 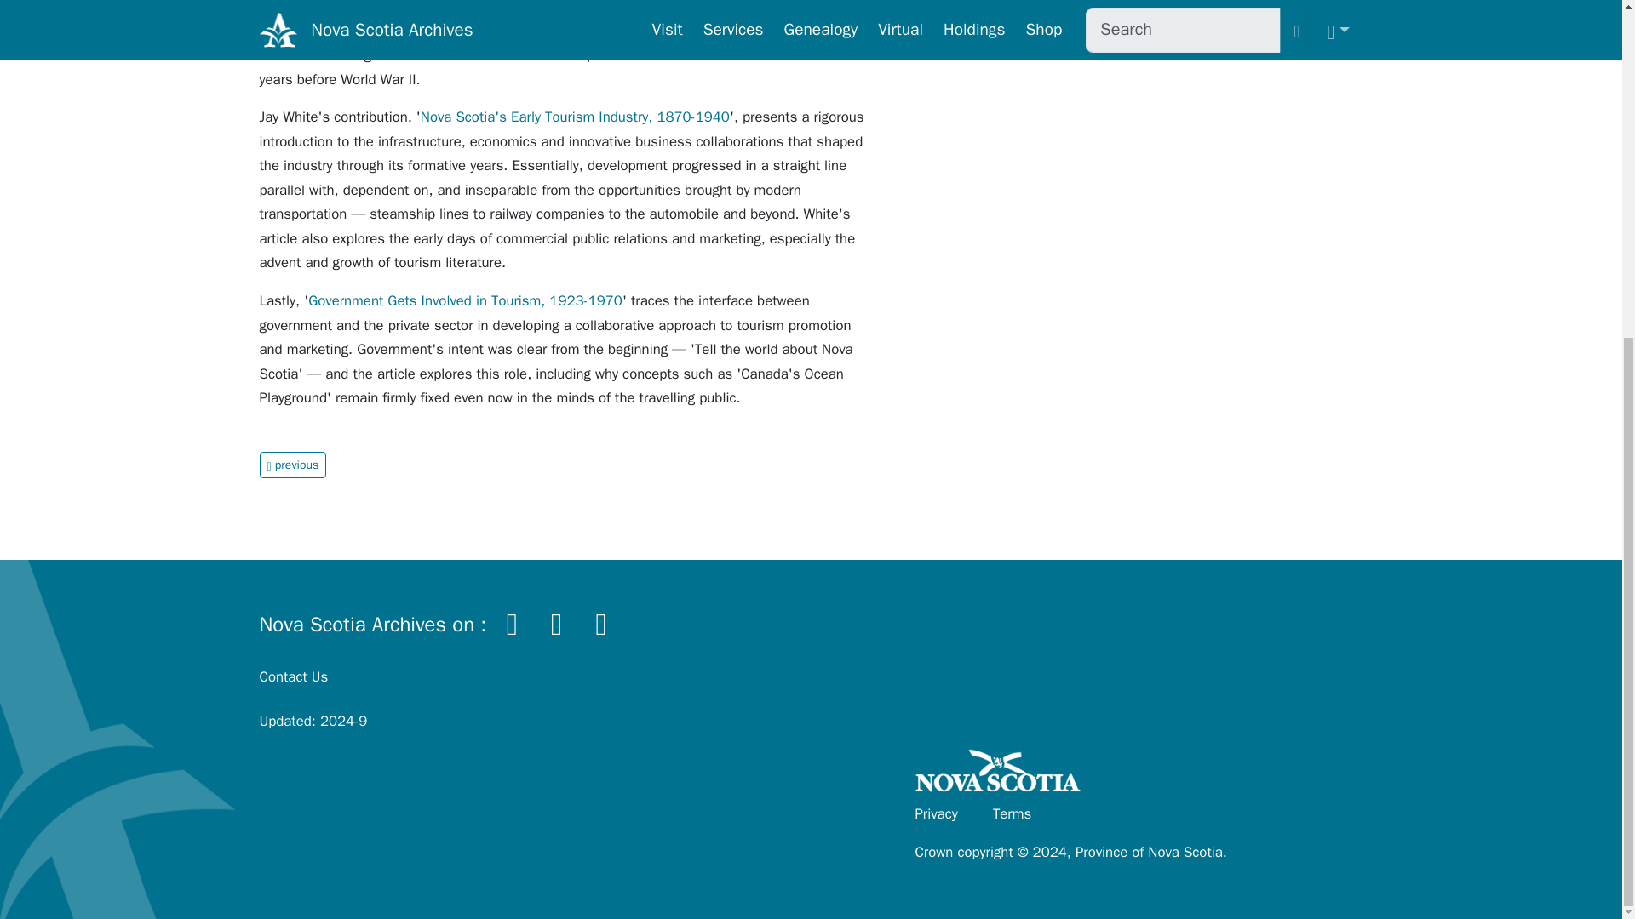 I want to click on Instagram, so click(x=556, y=621).